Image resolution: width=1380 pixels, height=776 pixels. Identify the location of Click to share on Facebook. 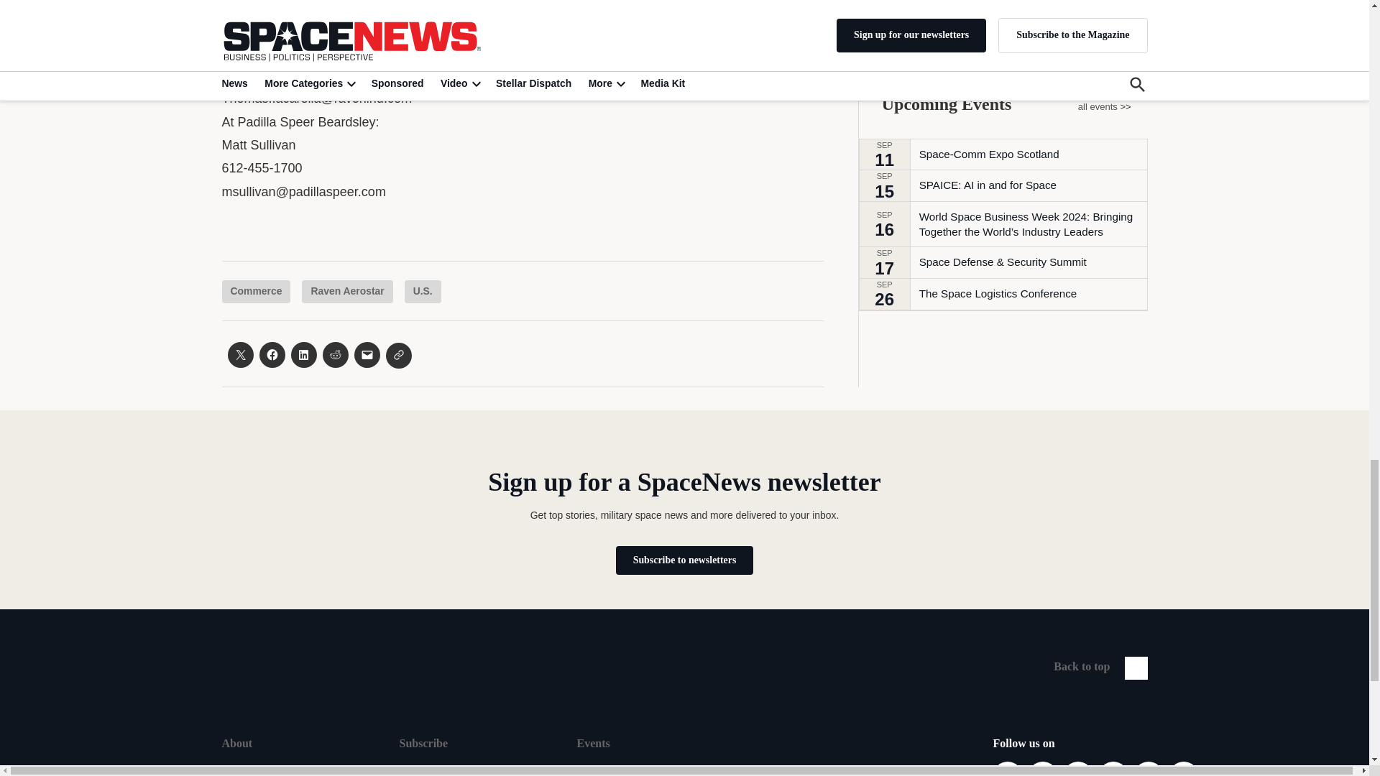
(272, 355).